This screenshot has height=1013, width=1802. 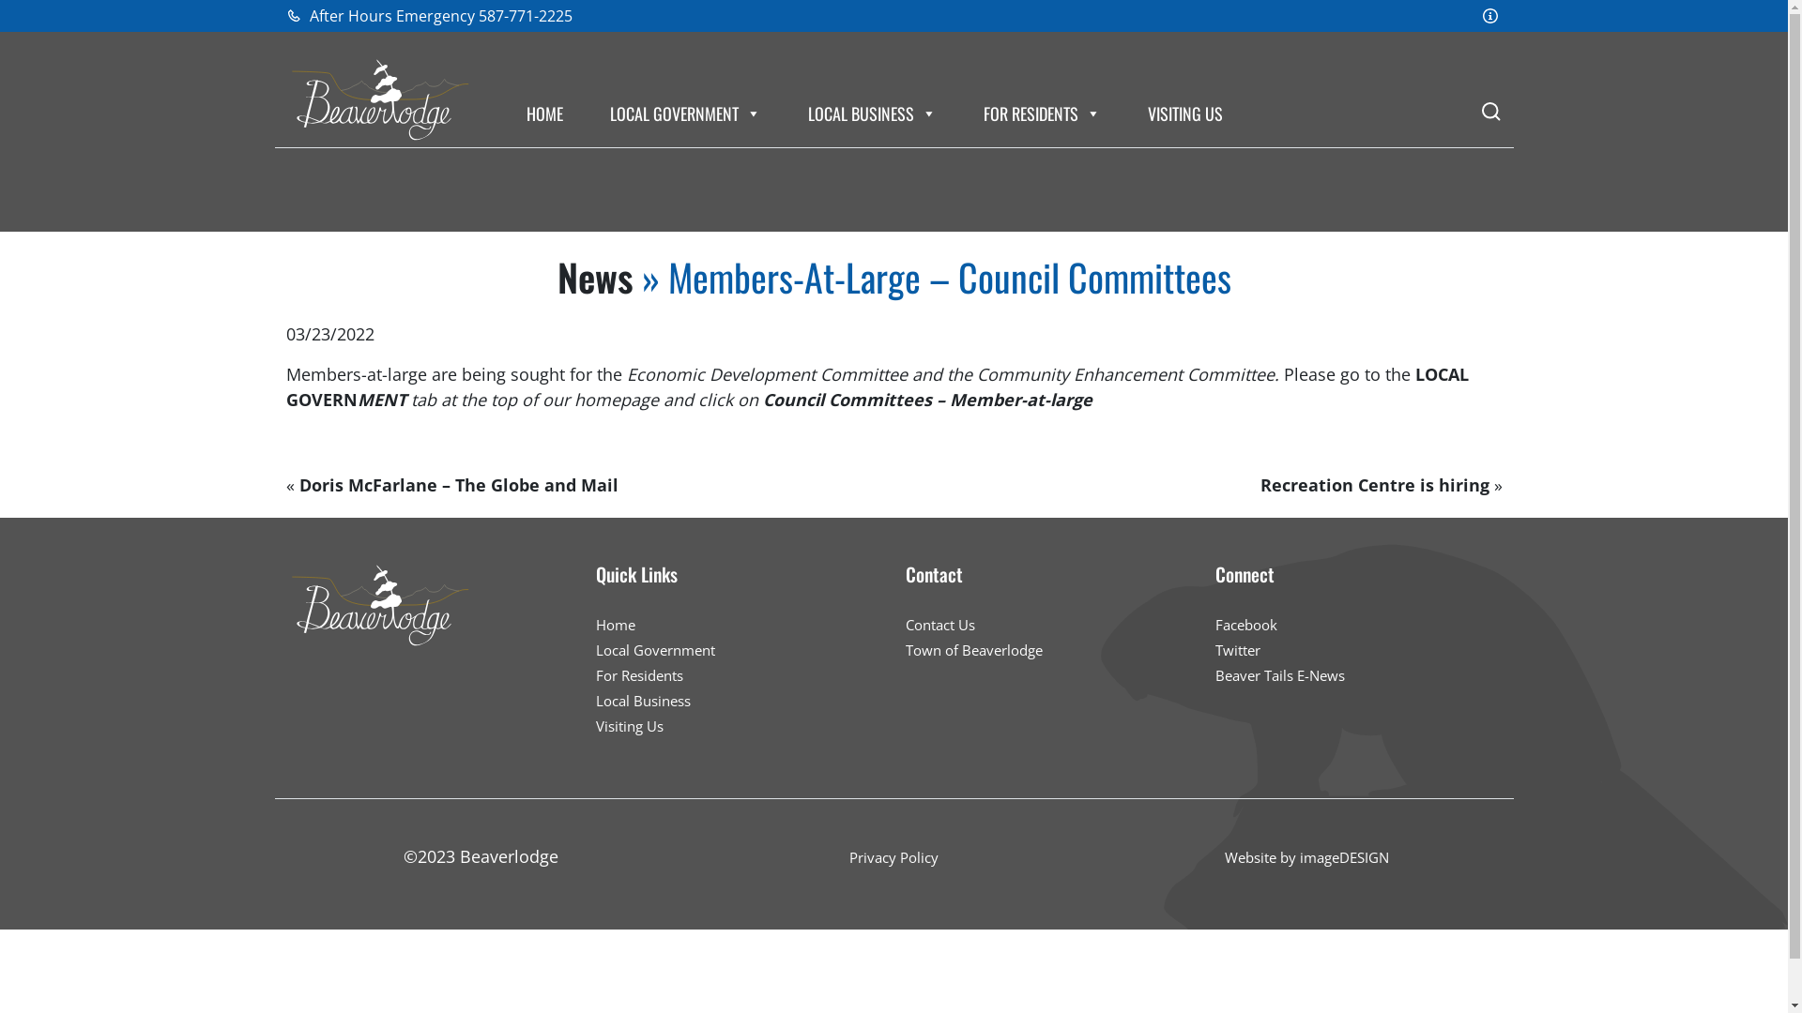 I want to click on LOCAL BUSINESS, so click(x=871, y=113).